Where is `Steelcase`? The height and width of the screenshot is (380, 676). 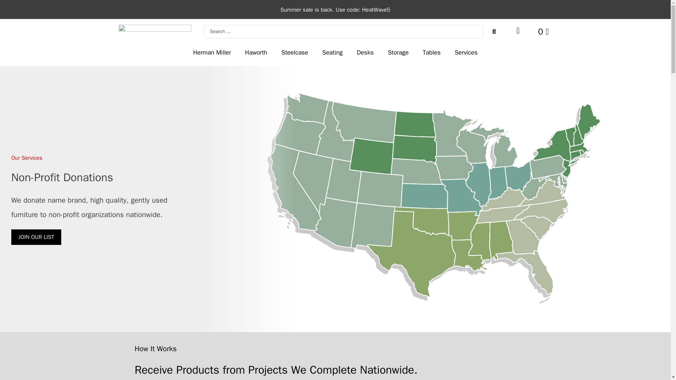
Steelcase is located at coordinates (294, 52).